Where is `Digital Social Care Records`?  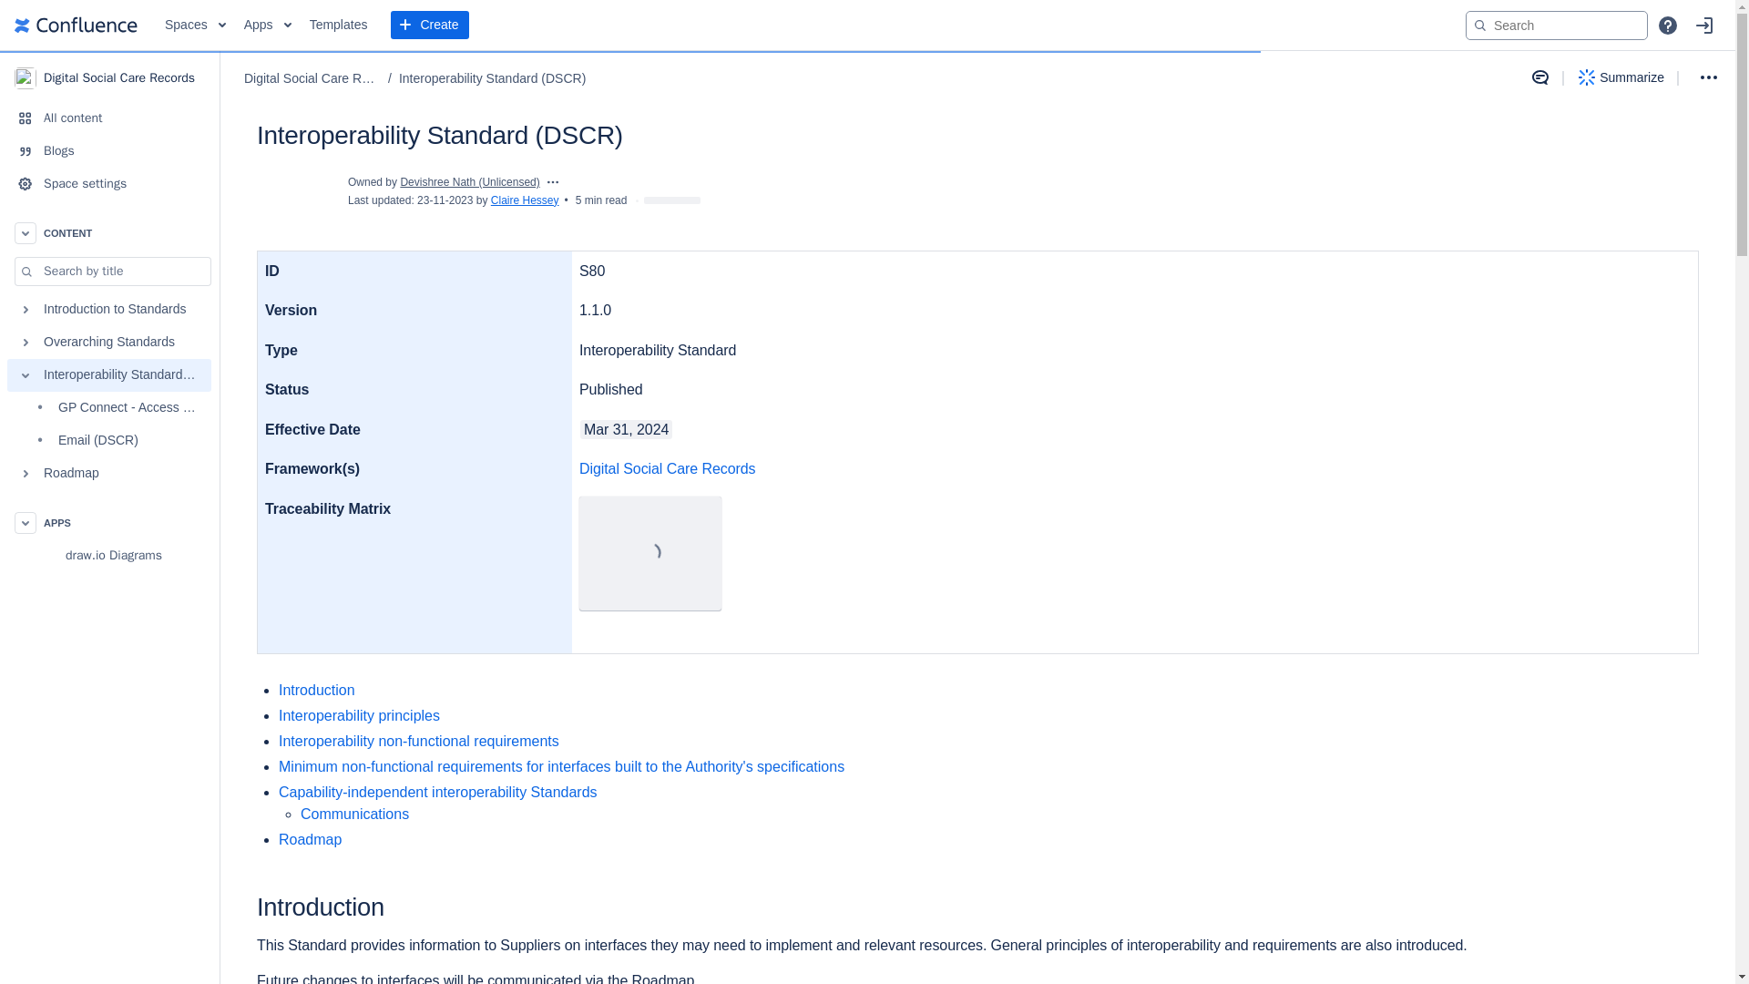 Digital Social Care Records is located at coordinates (109, 77).